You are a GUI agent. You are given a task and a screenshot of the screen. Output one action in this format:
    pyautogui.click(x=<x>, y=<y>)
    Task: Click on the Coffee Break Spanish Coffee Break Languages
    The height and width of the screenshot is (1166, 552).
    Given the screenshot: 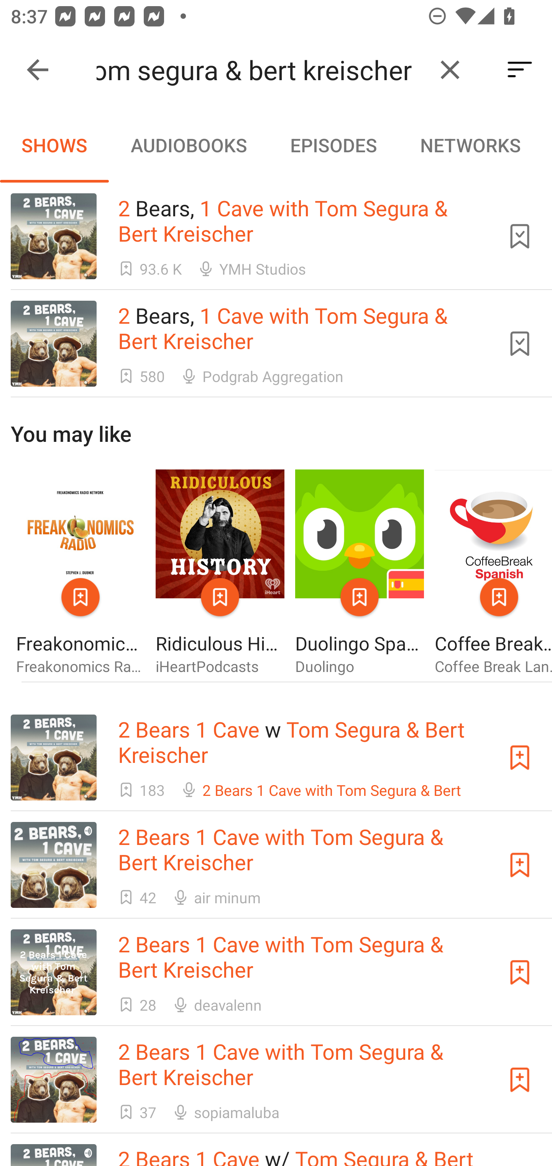 What is the action you would take?
    pyautogui.click(x=493, y=573)
    